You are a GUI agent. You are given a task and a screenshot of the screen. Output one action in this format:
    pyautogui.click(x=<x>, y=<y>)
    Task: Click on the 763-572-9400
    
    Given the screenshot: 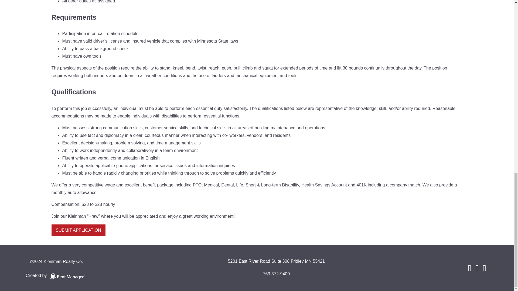 What is the action you would take?
    pyautogui.click(x=276, y=274)
    